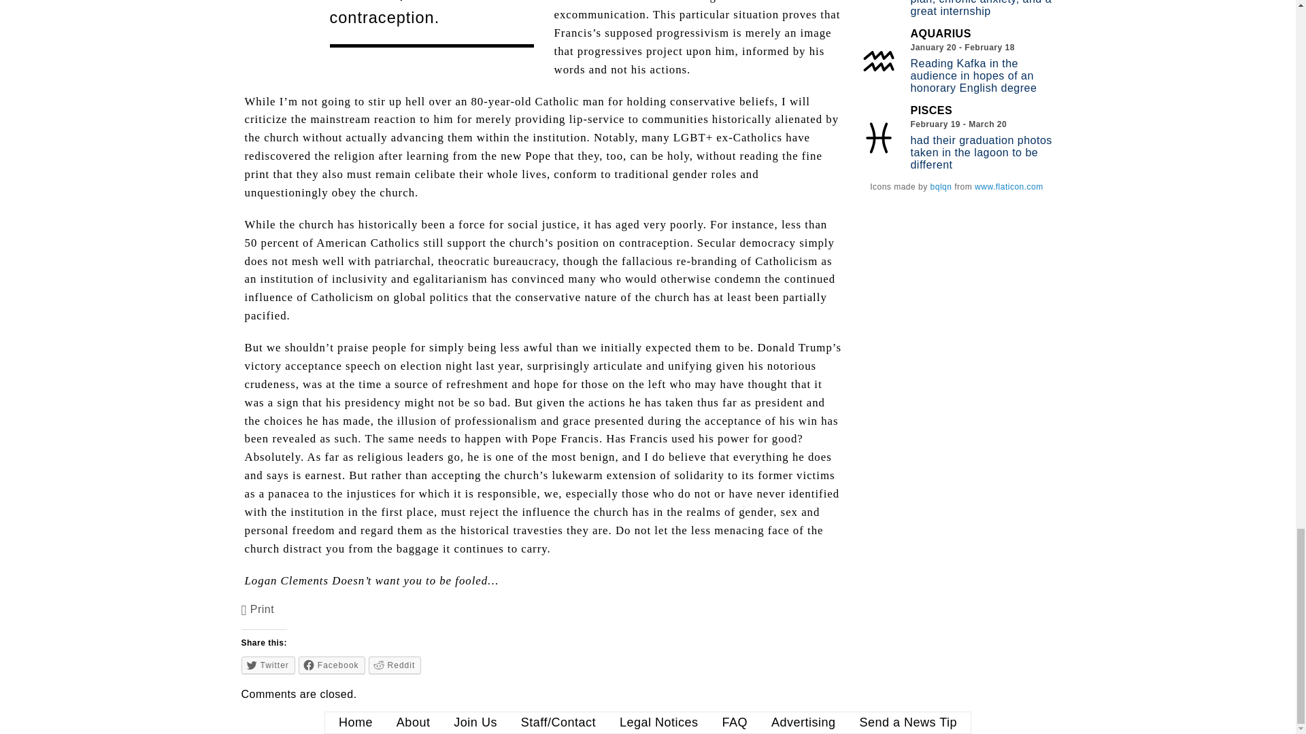 This screenshot has width=1306, height=734. What do you see at coordinates (268, 665) in the screenshot?
I see `Click to share on Twitter` at bounding box center [268, 665].